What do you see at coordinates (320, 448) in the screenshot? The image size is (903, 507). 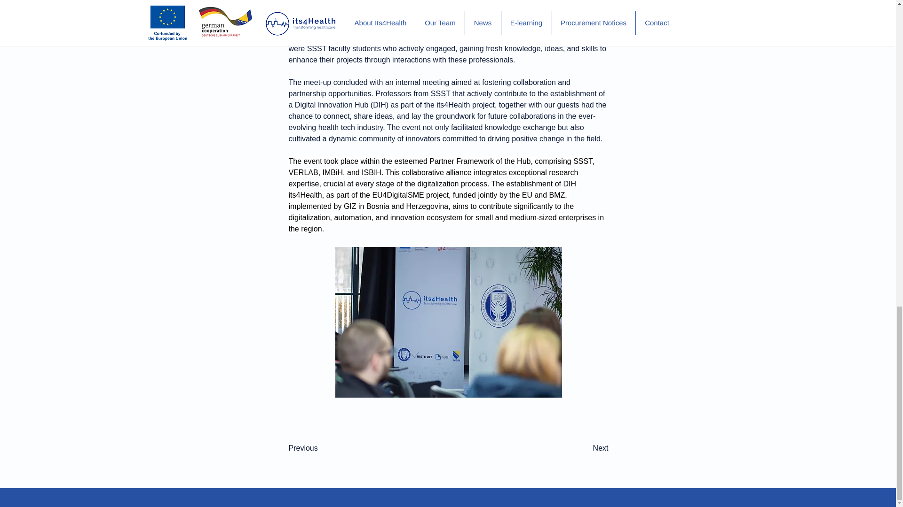 I see `Previous` at bounding box center [320, 448].